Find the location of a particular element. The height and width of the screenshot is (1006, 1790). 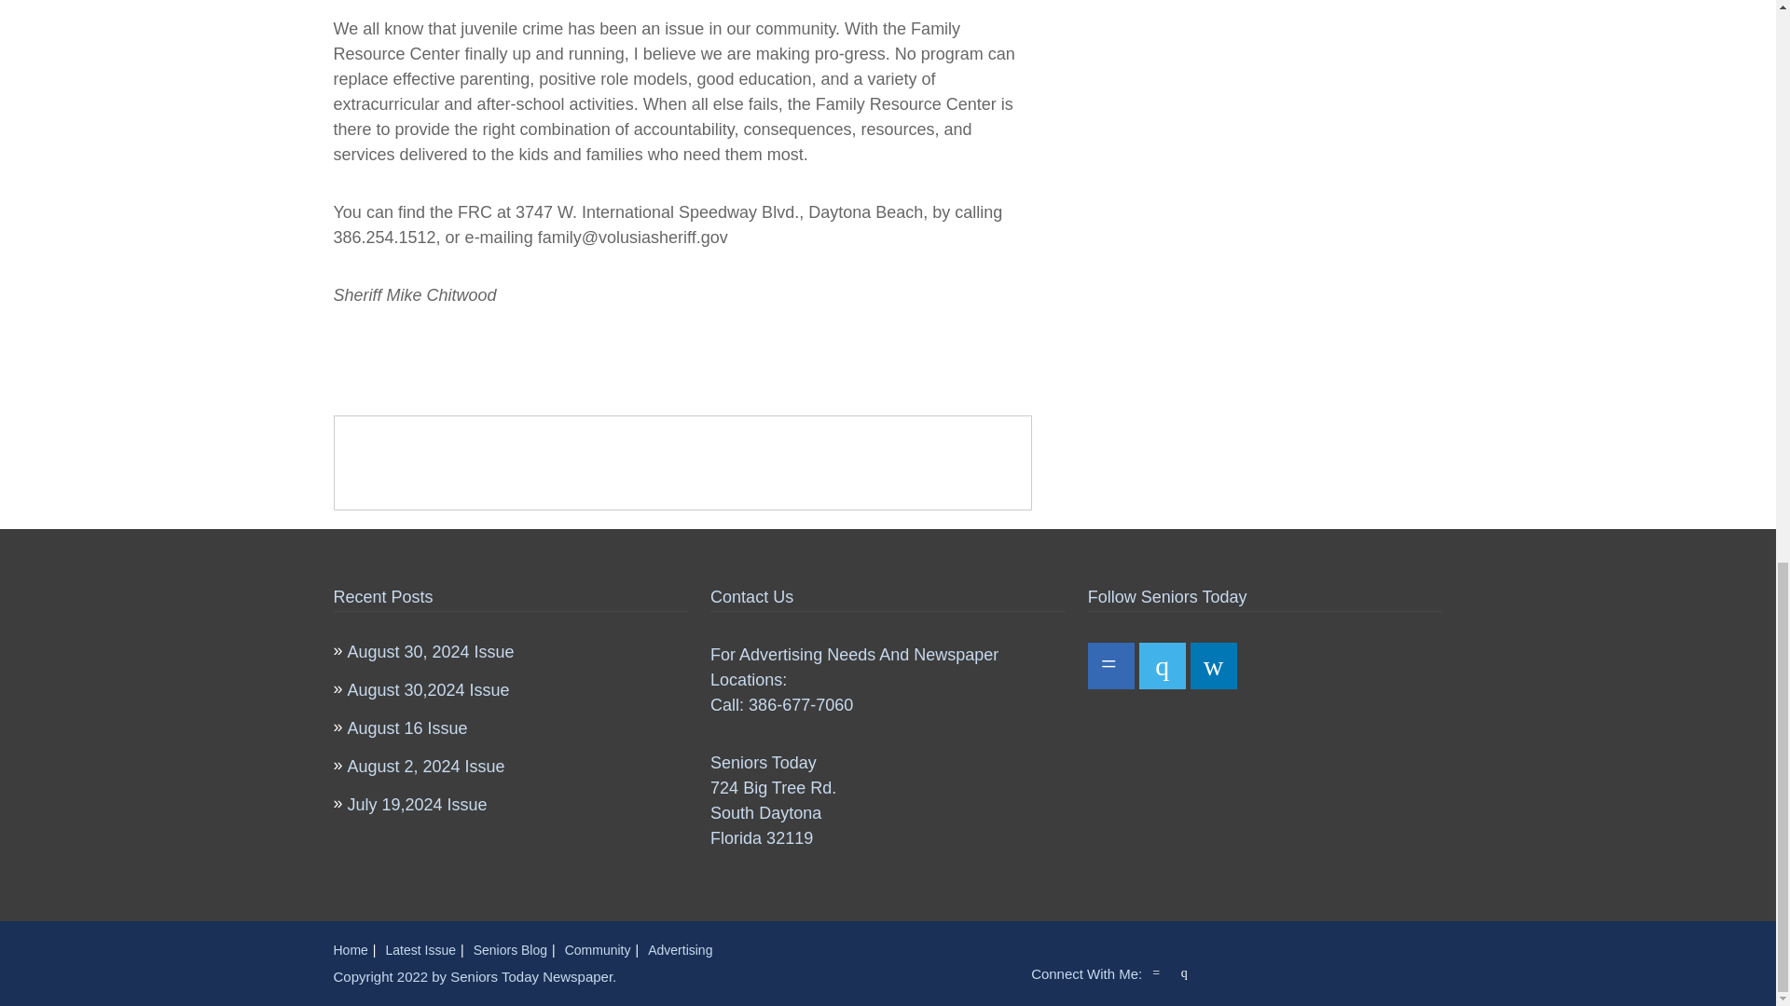

August 2, 2024 Issue is located at coordinates (425, 766).